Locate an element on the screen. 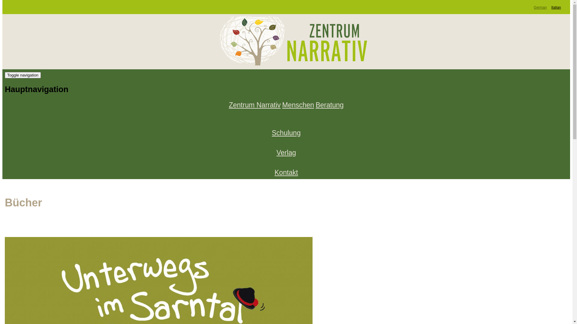 The height and width of the screenshot is (324, 577). Verlag is located at coordinates (286, 153).